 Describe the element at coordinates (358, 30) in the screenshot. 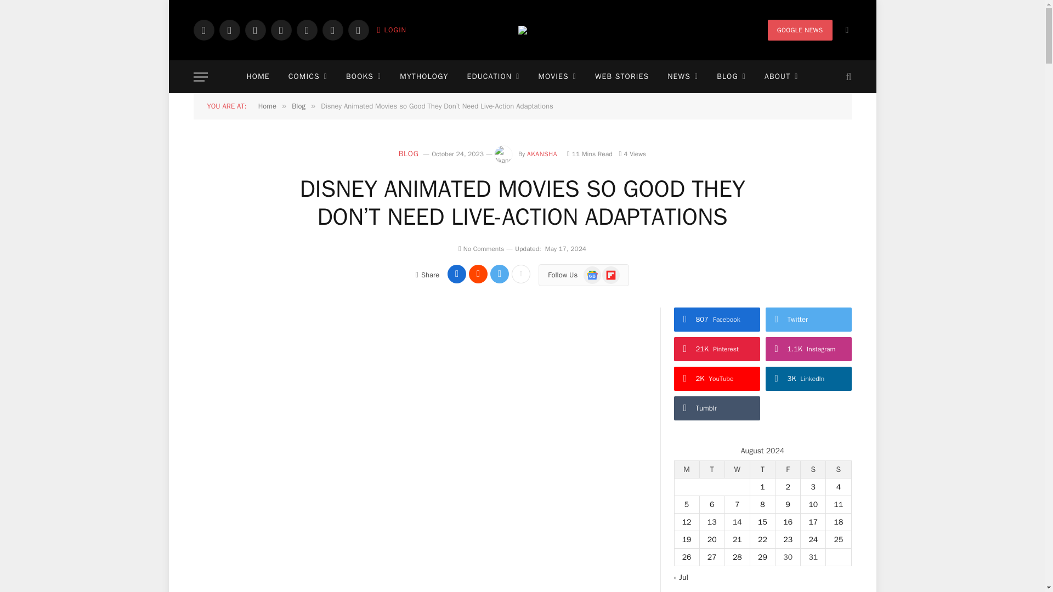

I see `RSS` at that location.